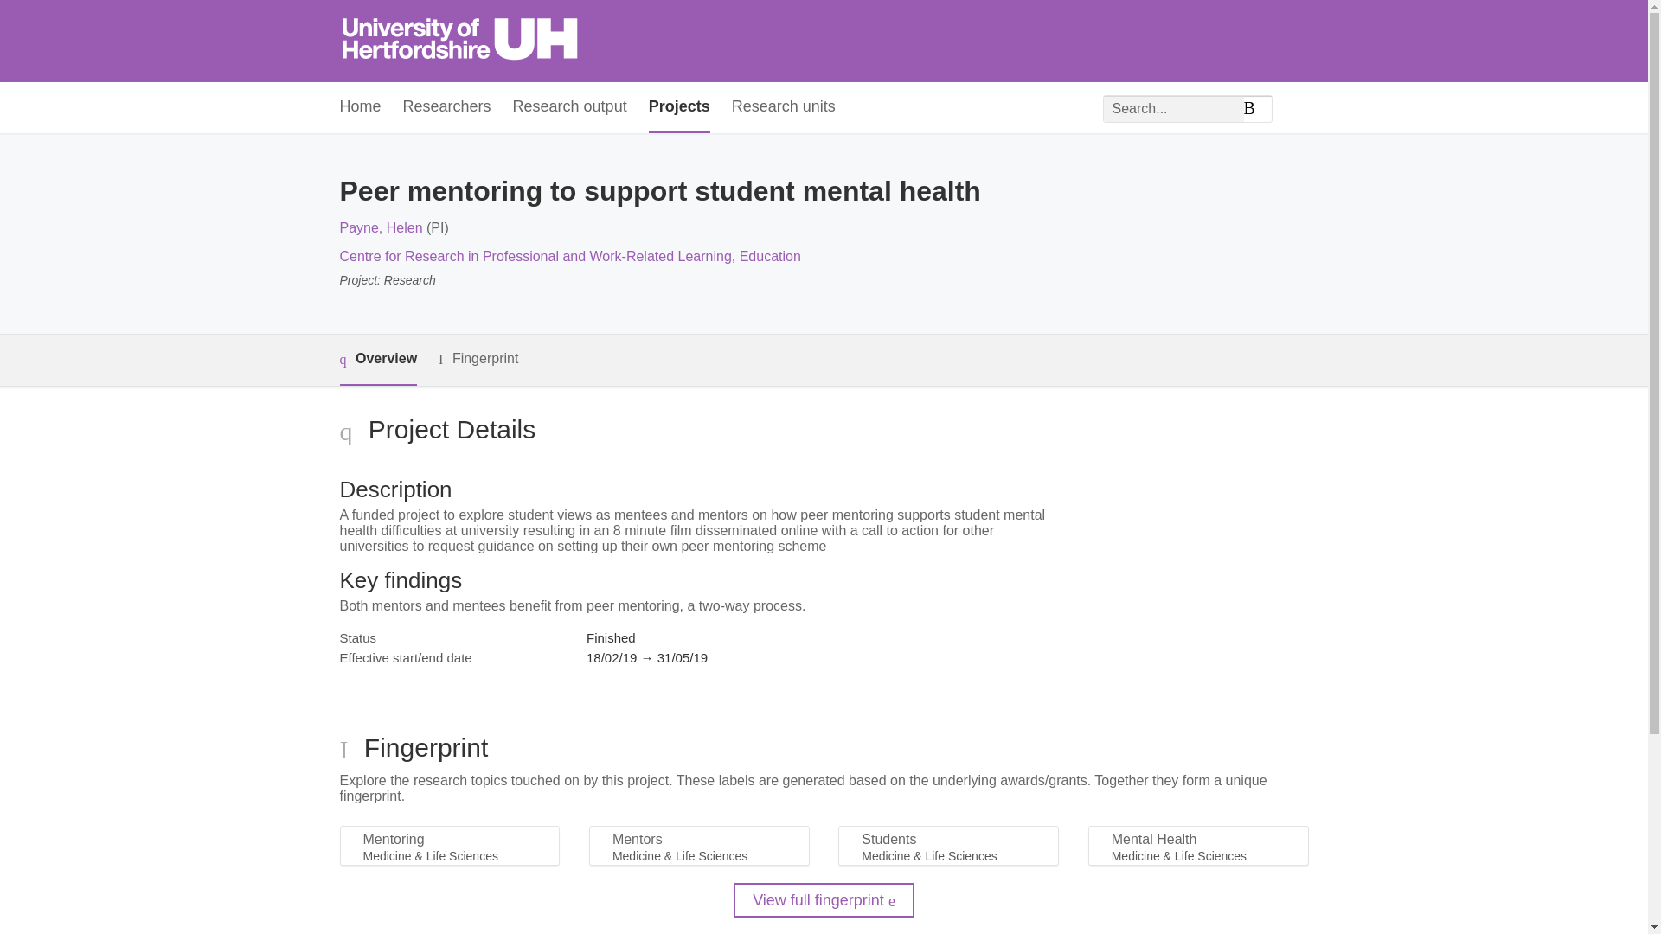 The image size is (1661, 934). I want to click on View full fingerprint, so click(824, 899).